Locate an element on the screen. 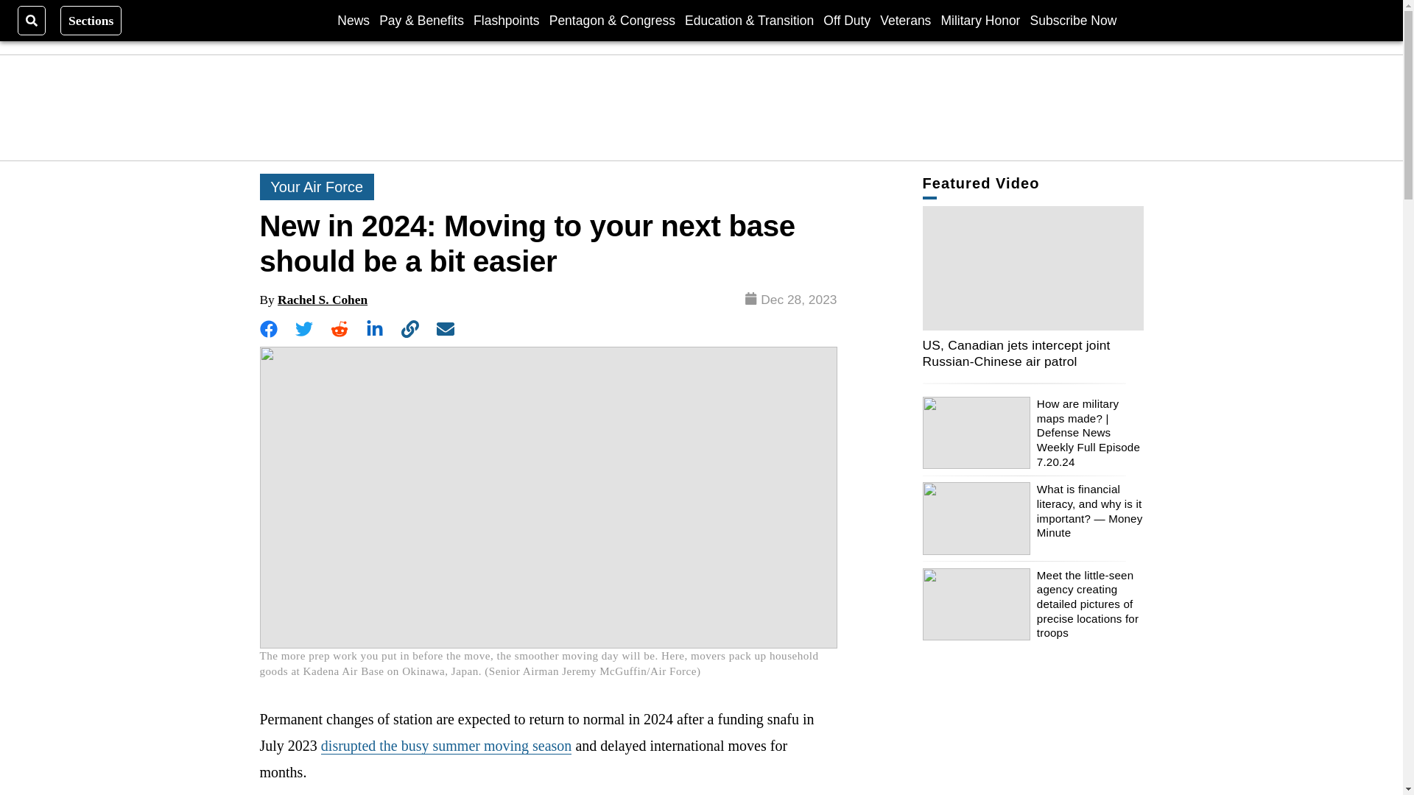 This screenshot has width=1414, height=795. Military Honor is located at coordinates (981, 20).